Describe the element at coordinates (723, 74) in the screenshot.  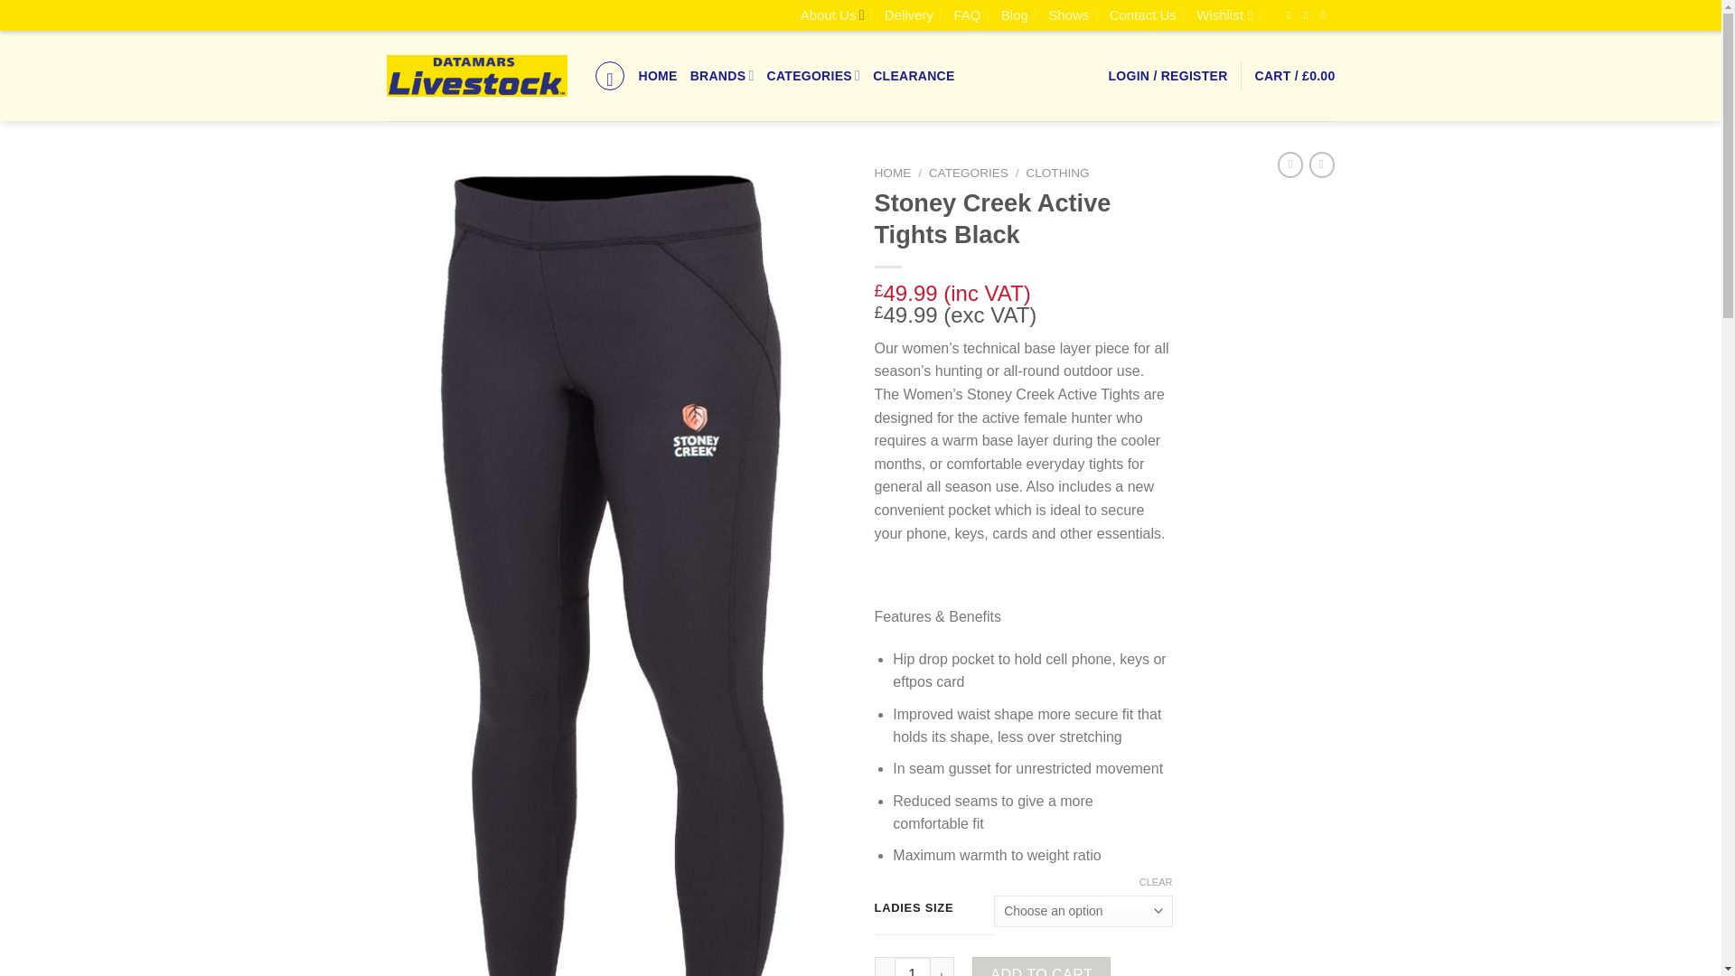
I see `BRANDS` at that location.